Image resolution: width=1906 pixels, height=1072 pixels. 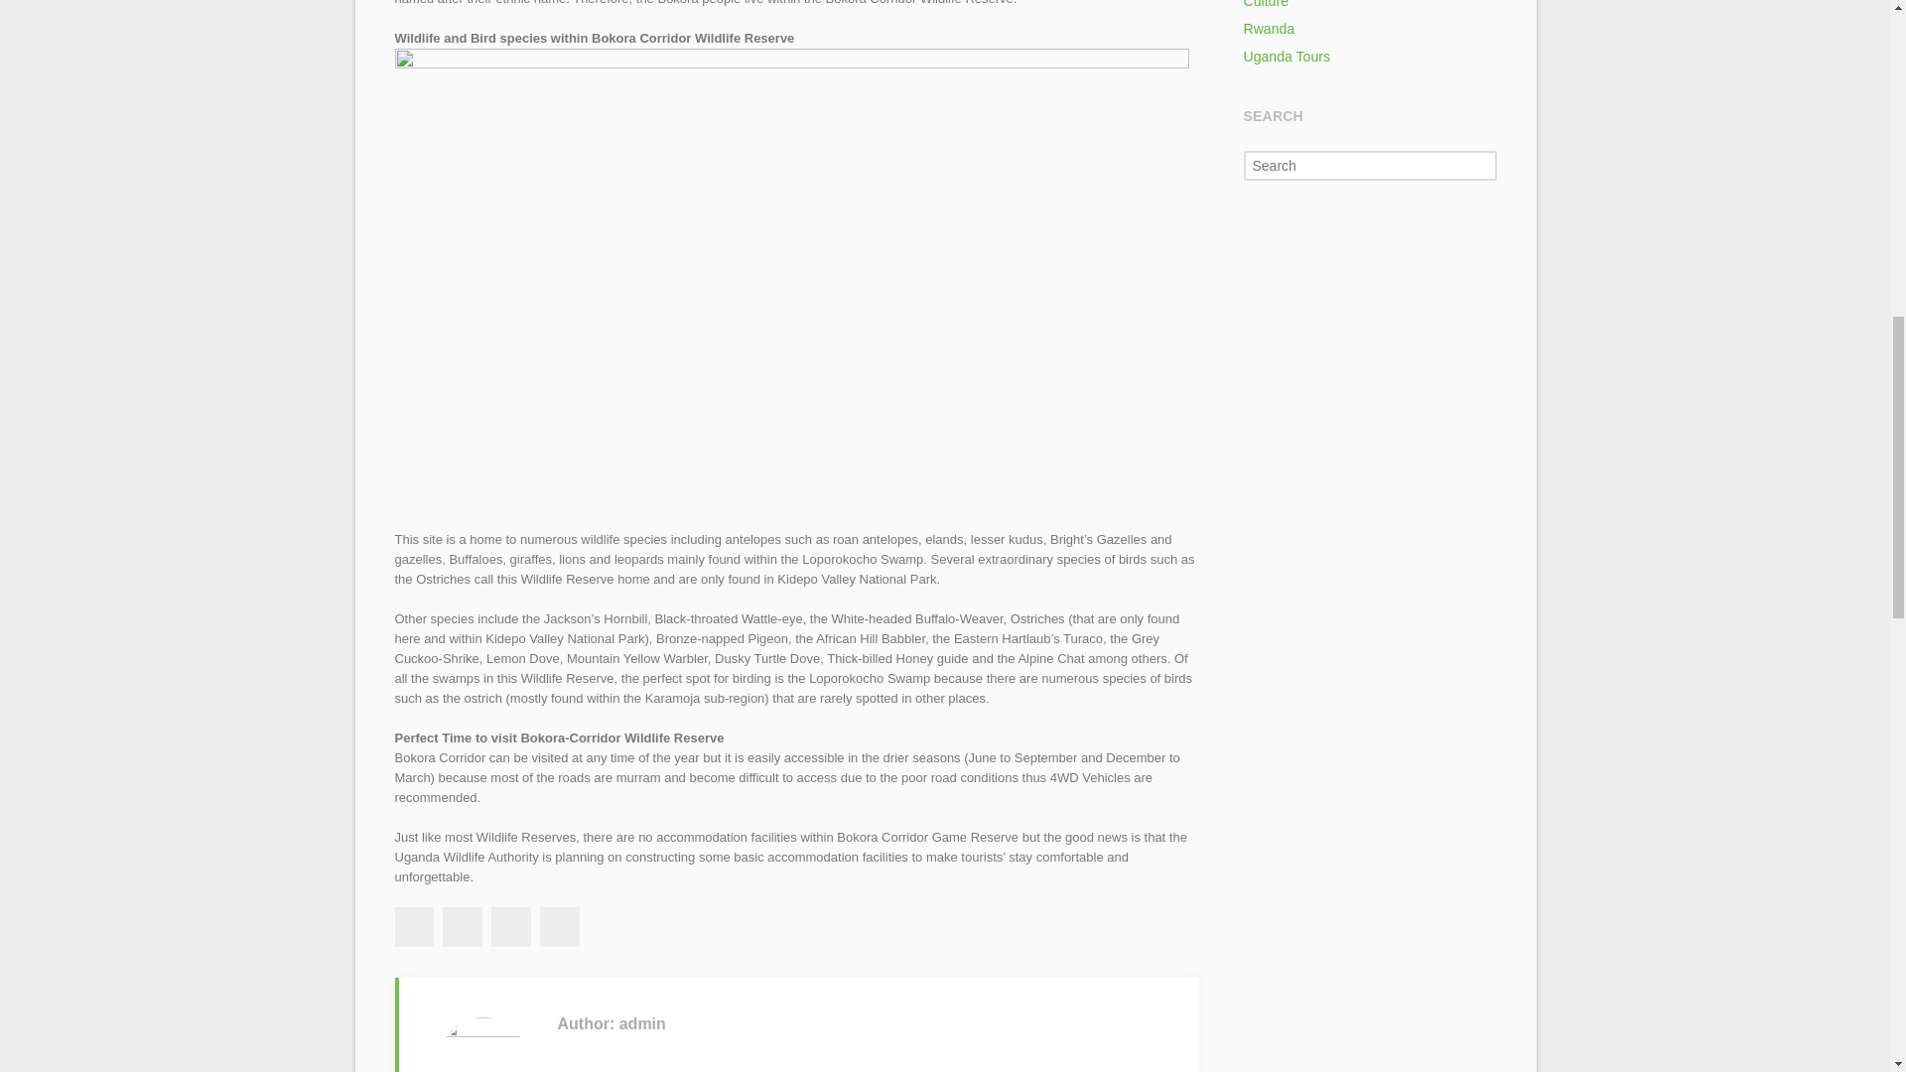 I want to click on Pinterest, so click(x=559, y=926).